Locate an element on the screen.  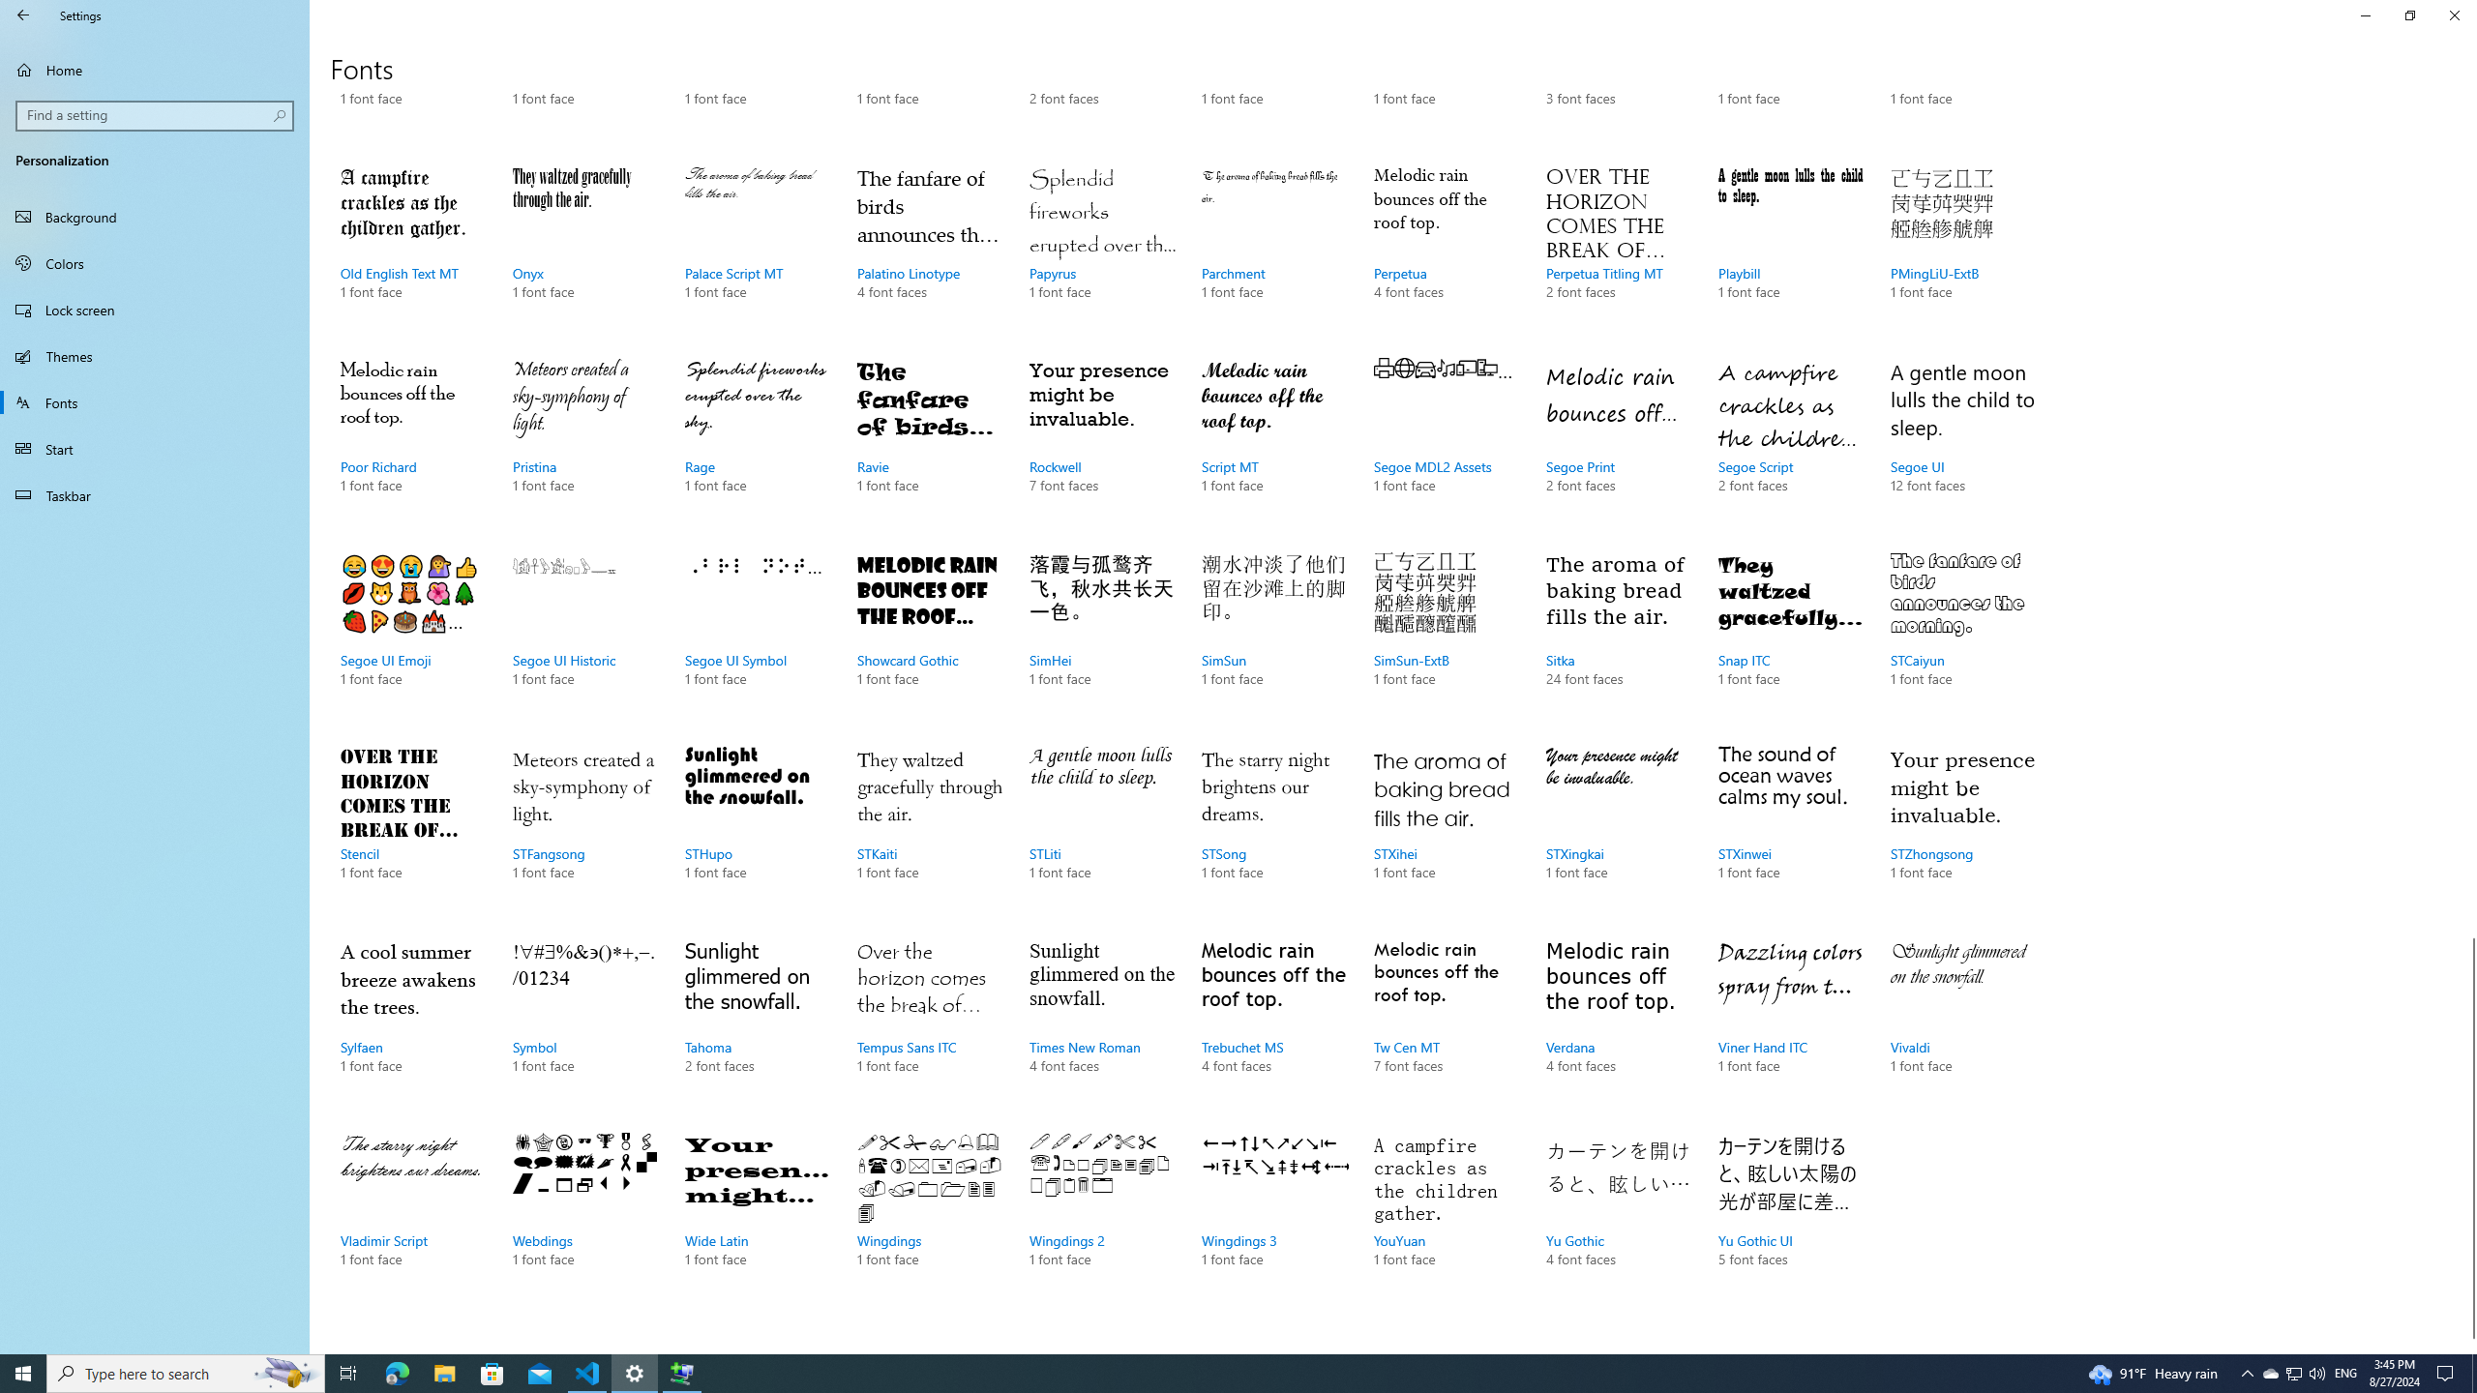
PMingLiU-ExtB, 1 font face is located at coordinates (1962, 252).